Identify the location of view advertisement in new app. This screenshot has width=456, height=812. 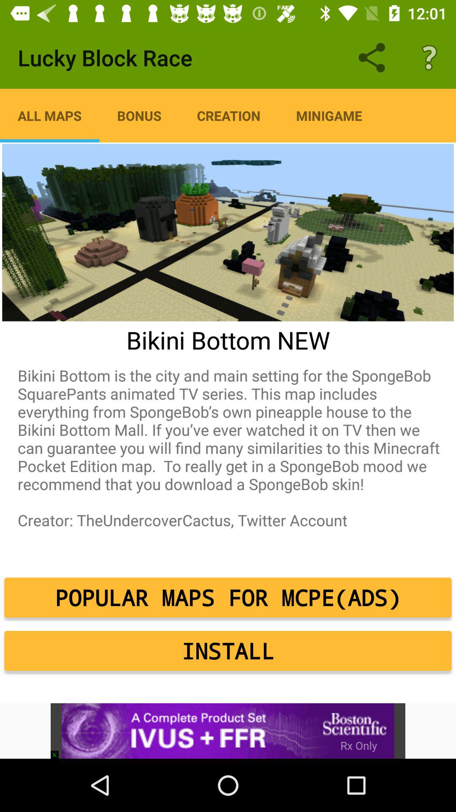
(228, 731).